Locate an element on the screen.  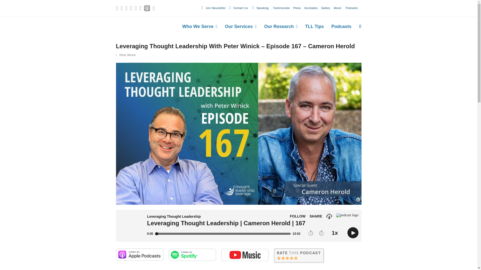
Join Our Newsletter is located at coordinates (215, 8).